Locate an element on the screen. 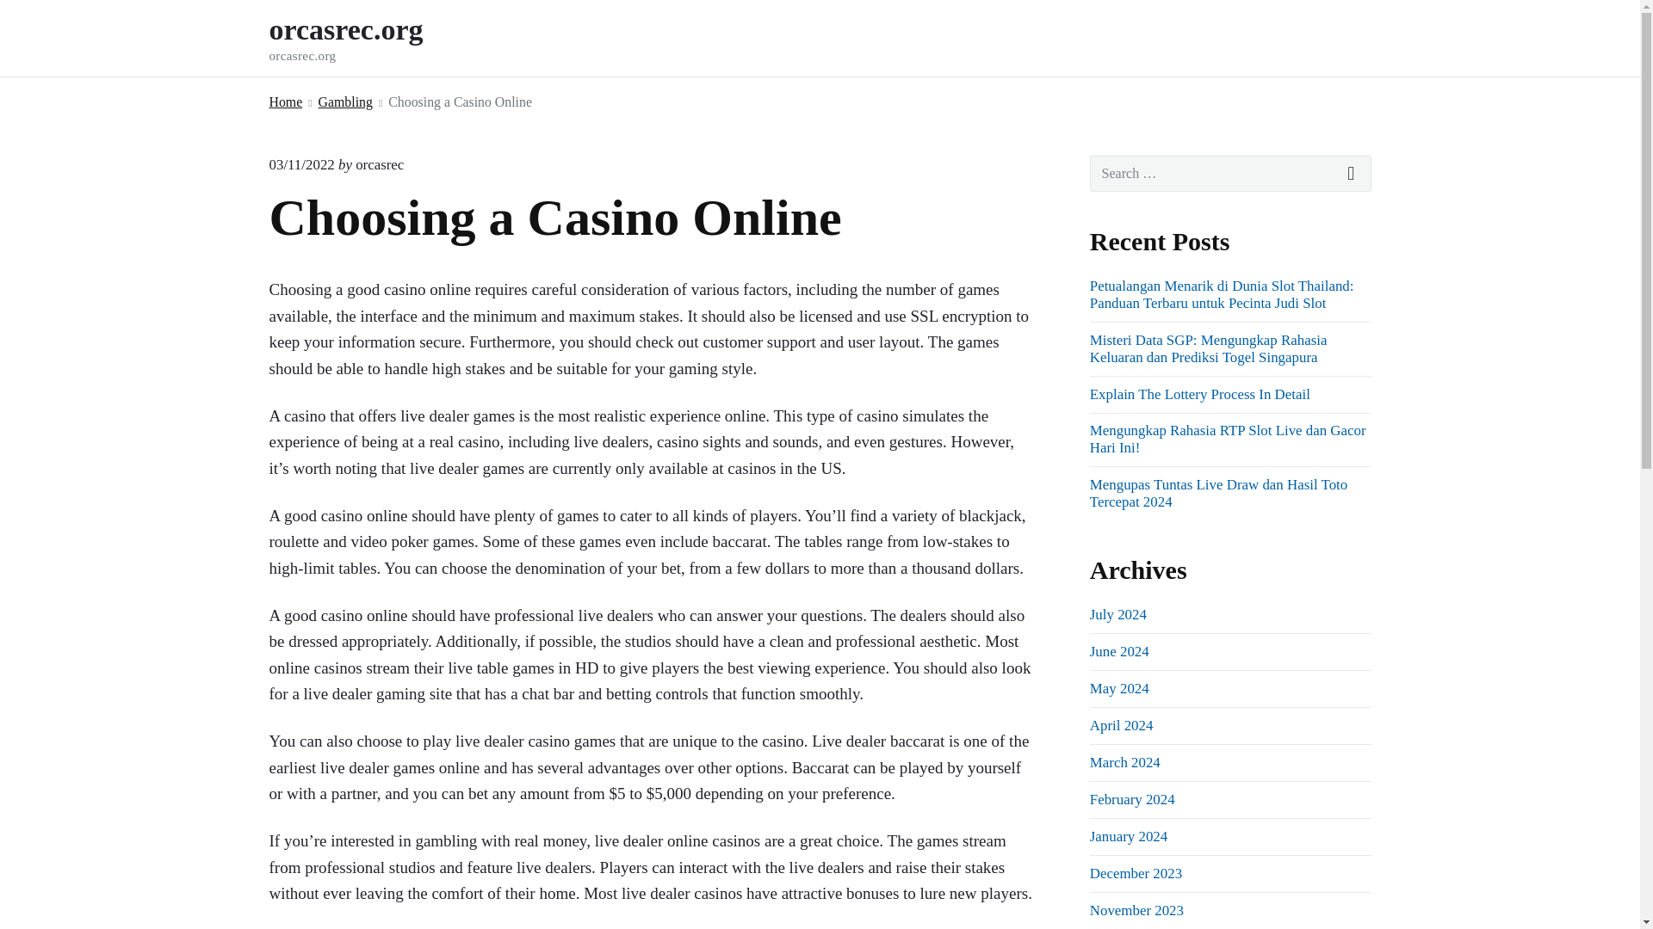  Mengupas Tuntas Live Draw dan Hasil Toto Tercepat 2024 is located at coordinates (1217, 493).